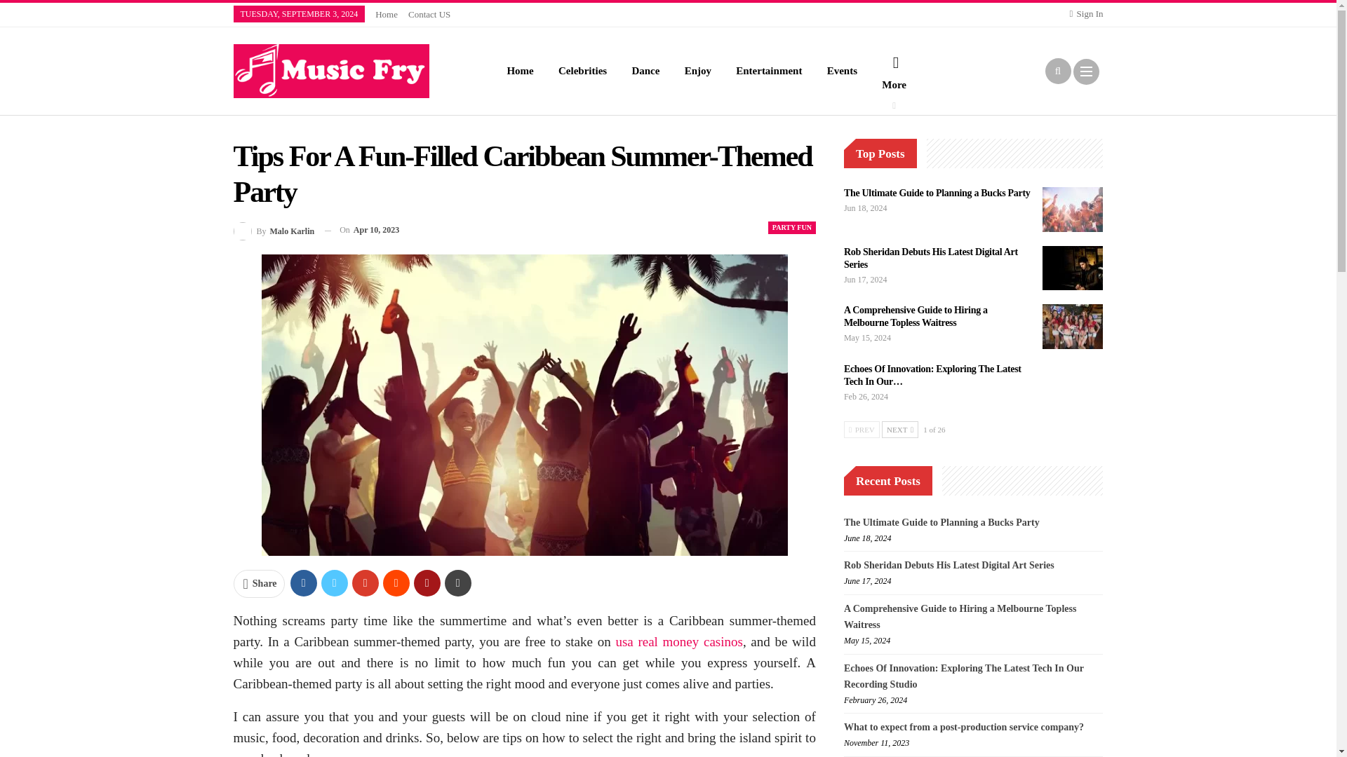  What do you see at coordinates (1086, 14) in the screenshot?
I see `Sign In` at bounding box center [1086, 14].